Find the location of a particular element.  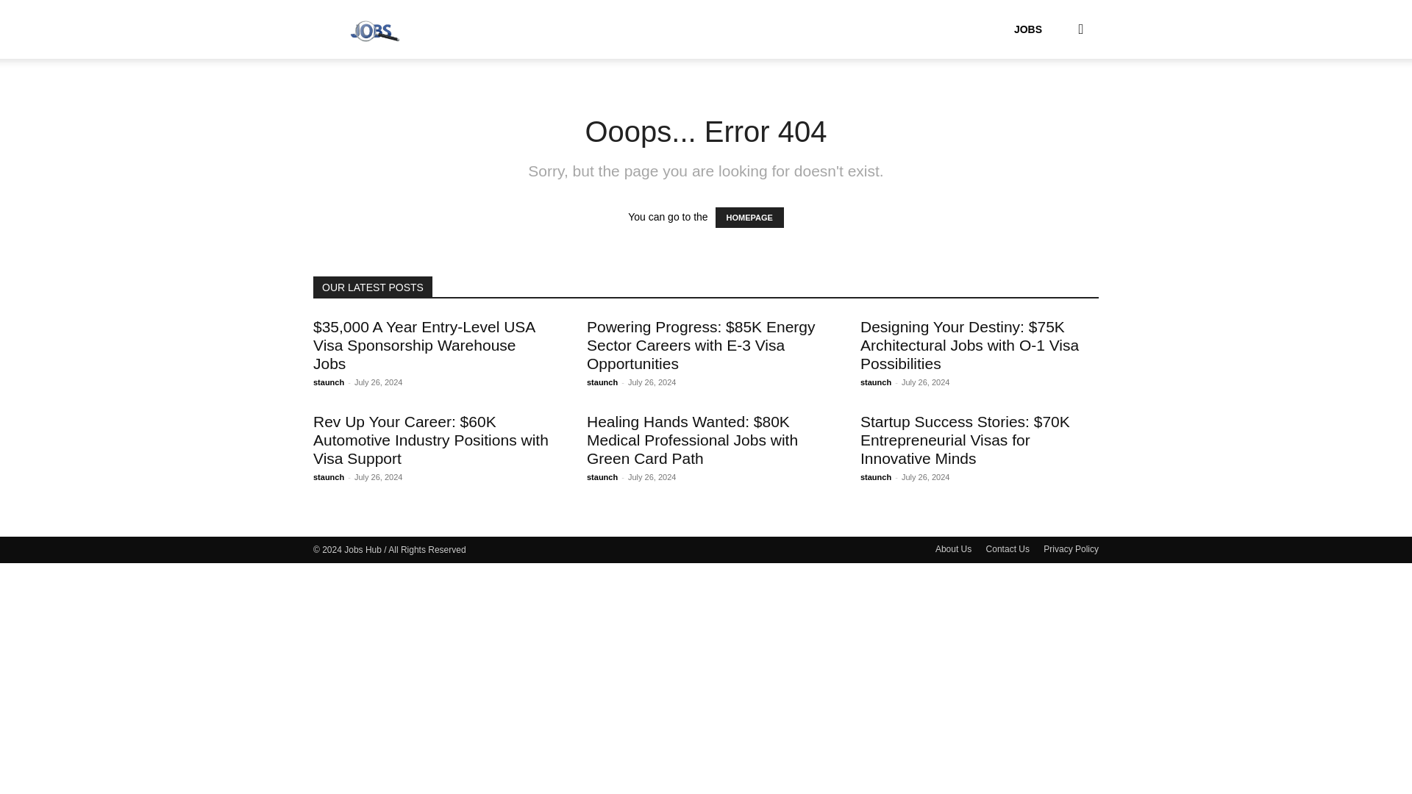

staunch is located at coordinates (602, 382).